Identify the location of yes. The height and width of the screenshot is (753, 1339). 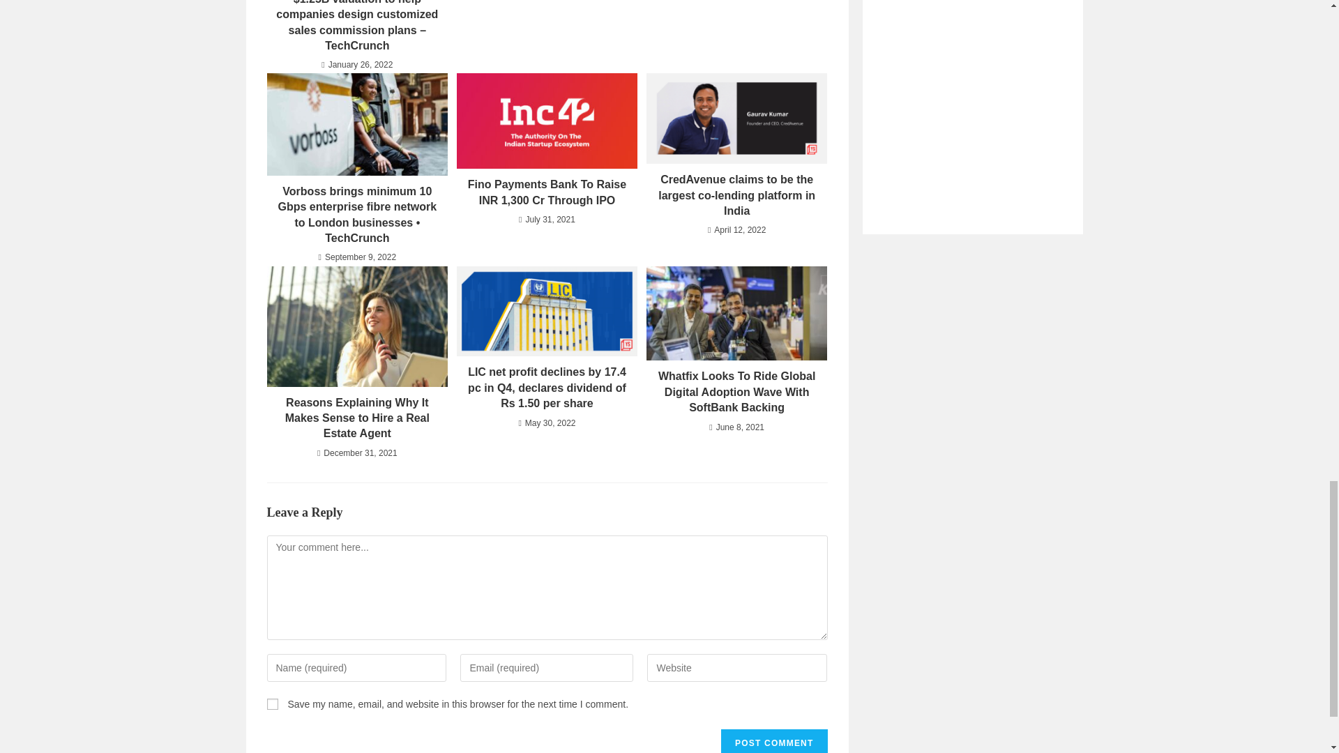
(272, 704).